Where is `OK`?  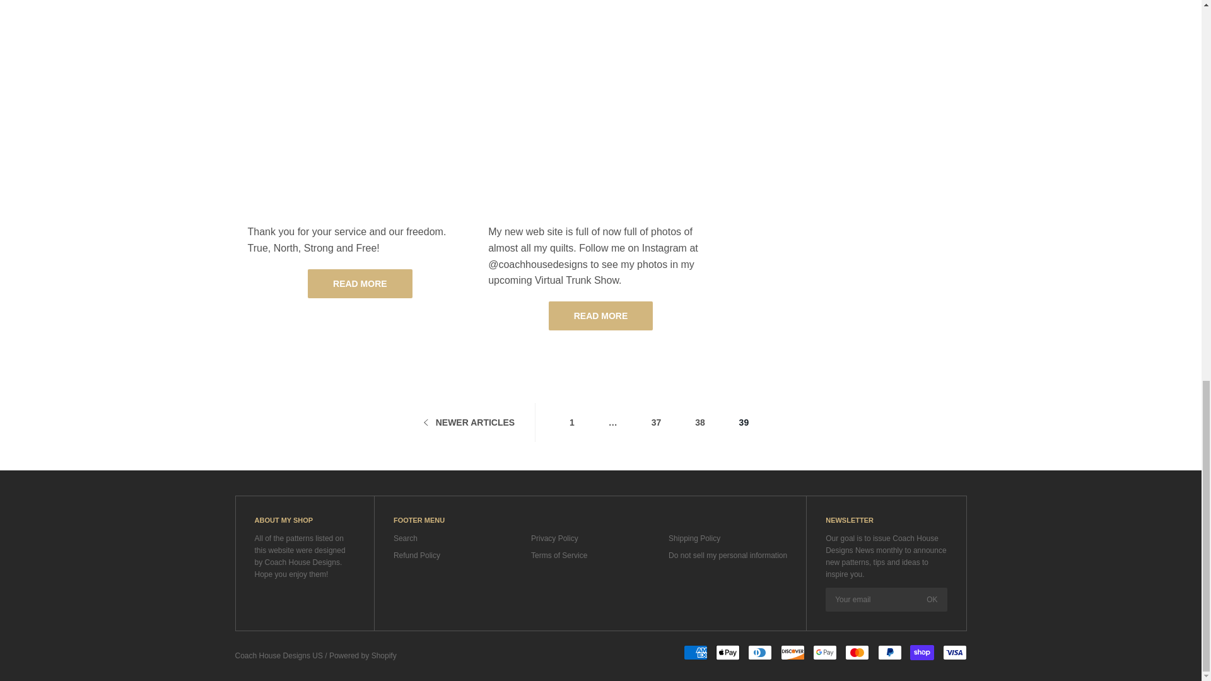 OK is located at coordinates (932, 599).